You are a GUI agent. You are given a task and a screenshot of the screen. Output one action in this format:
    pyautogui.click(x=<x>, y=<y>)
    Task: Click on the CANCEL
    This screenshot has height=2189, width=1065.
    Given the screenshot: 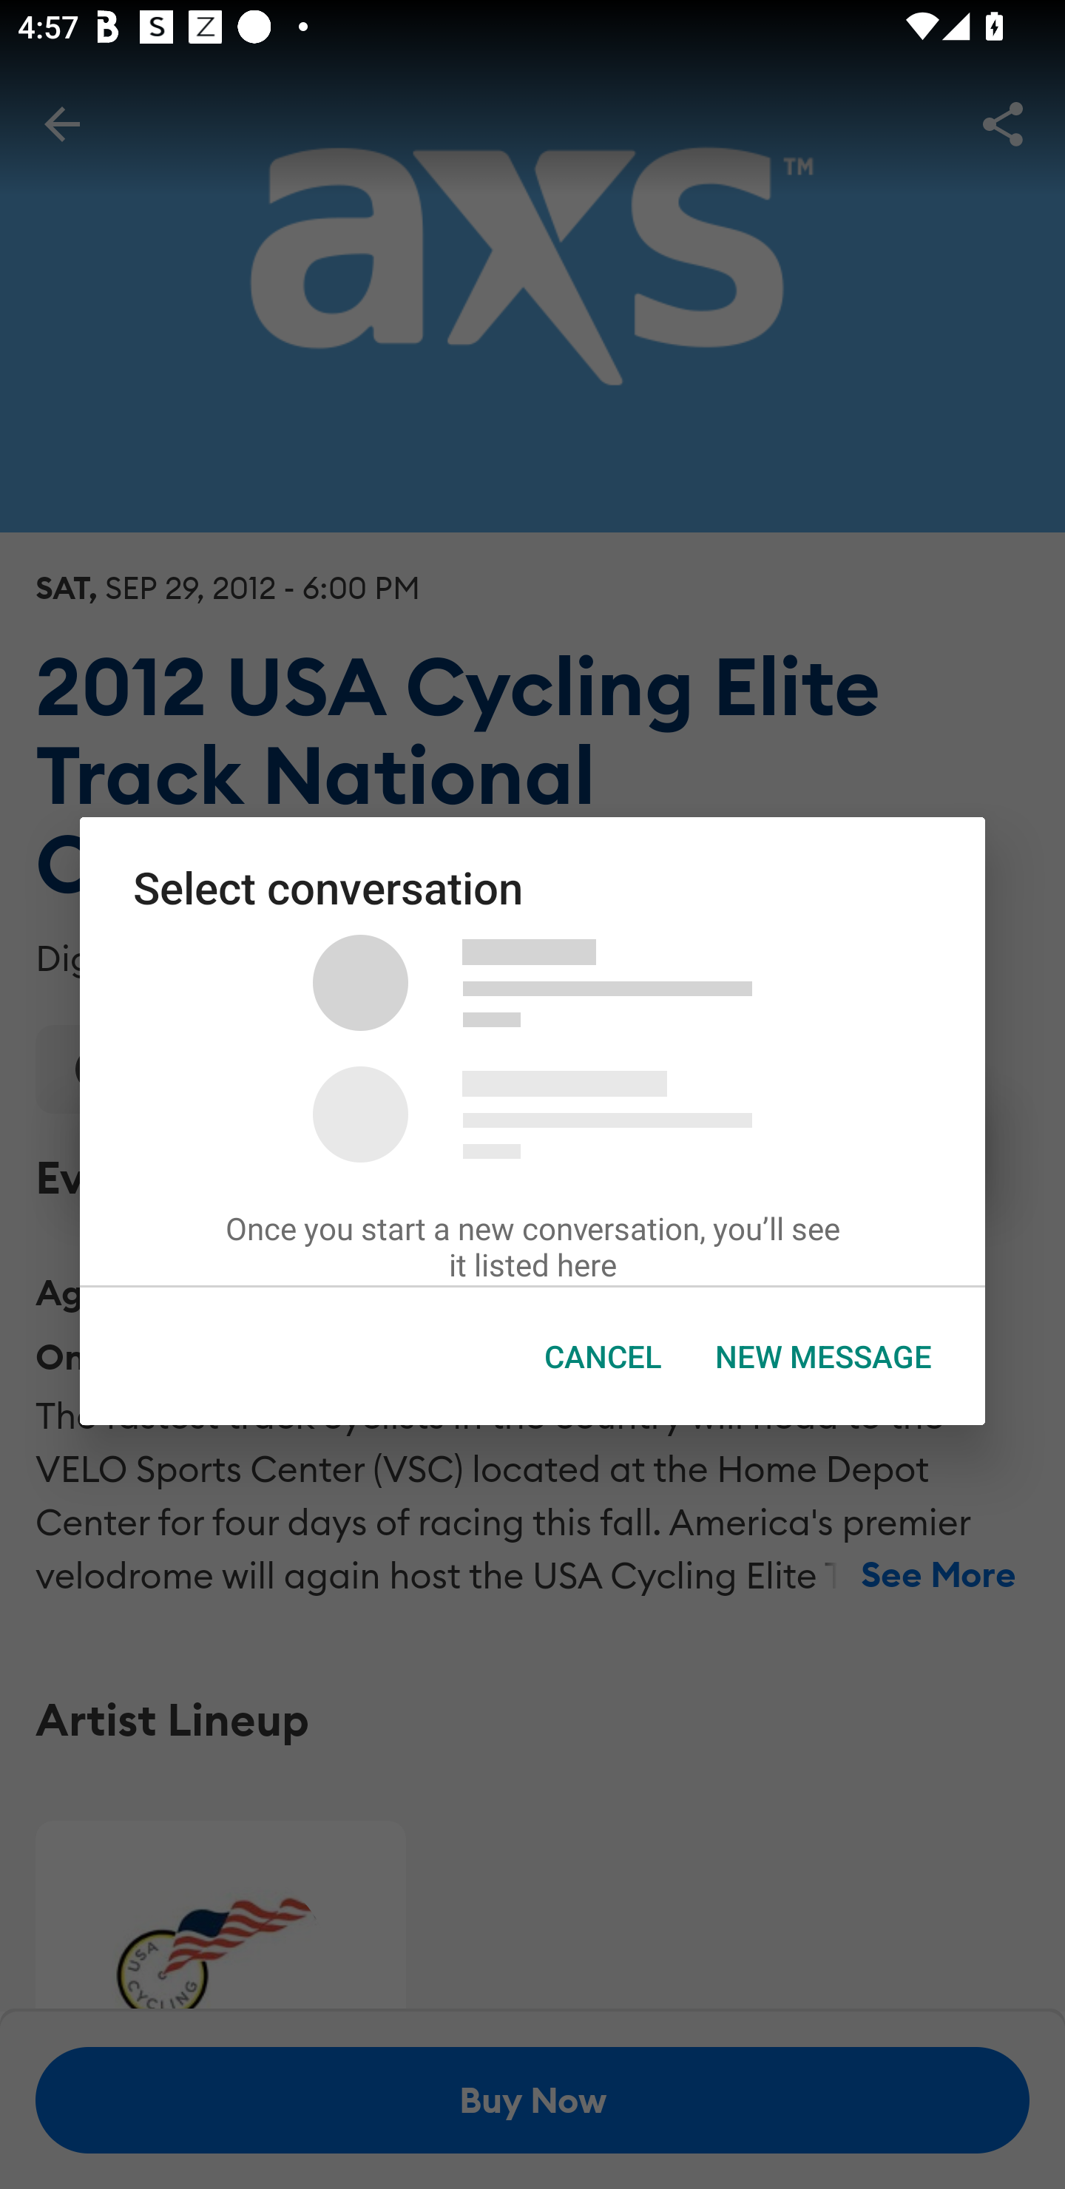 What is the action you would take?
    pyautogui.click(x=603, y=1356)
    